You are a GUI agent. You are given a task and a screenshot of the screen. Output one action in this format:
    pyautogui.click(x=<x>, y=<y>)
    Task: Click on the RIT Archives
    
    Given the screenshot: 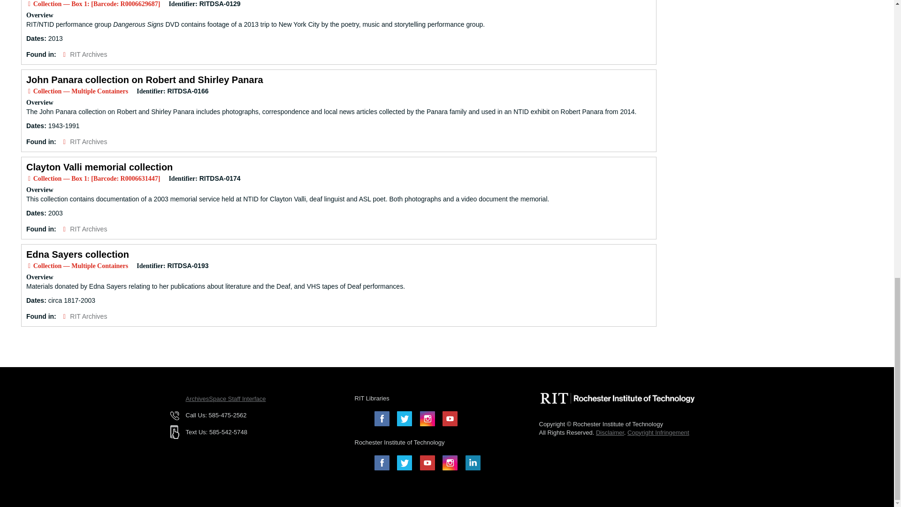 What is the action you would take?
    pyautogui.click(x=88, y=54)
    